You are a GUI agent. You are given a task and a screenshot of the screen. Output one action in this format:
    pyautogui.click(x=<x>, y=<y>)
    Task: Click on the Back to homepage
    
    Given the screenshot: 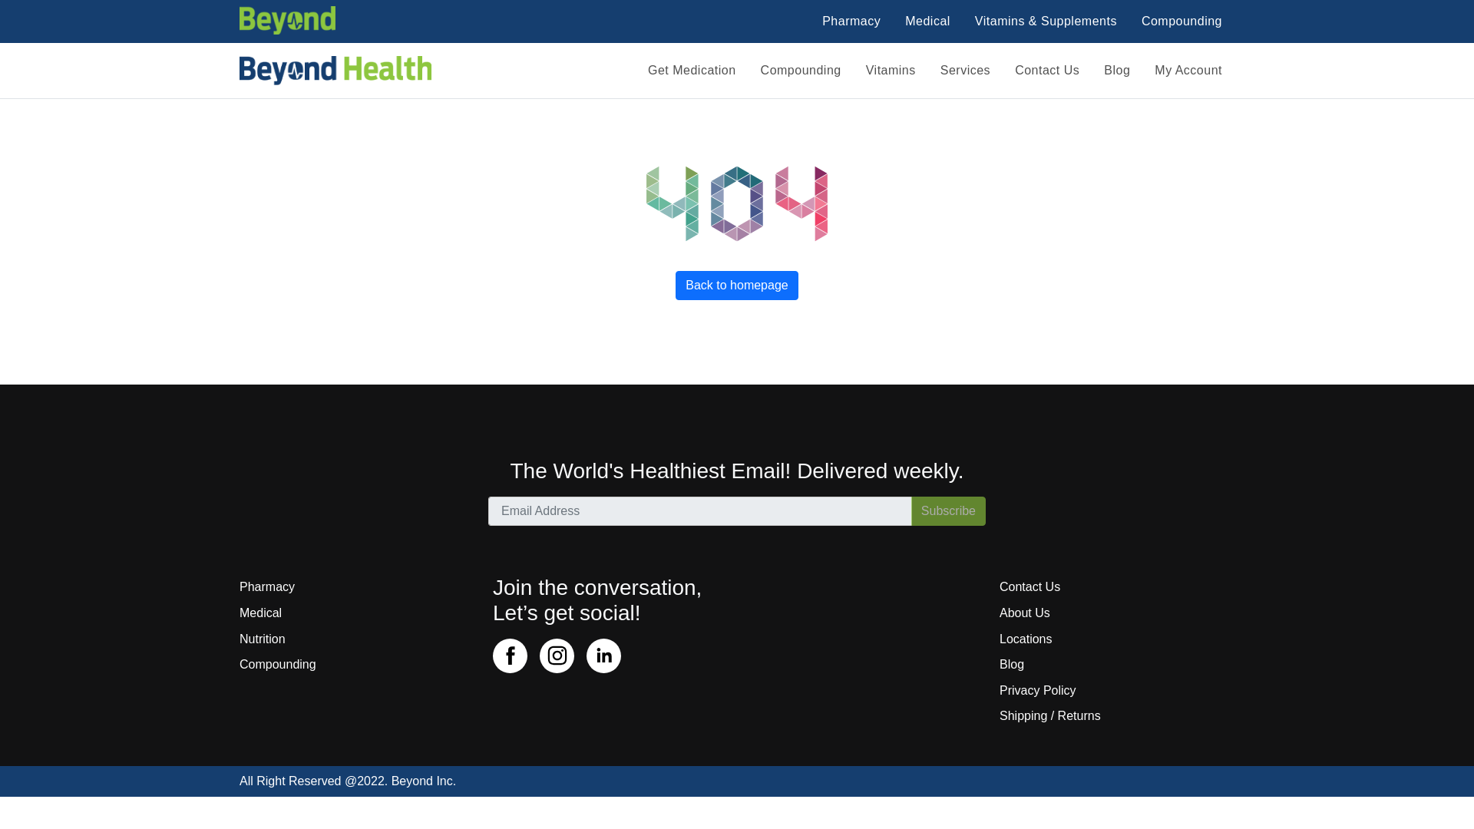 What is the action you would take?
    pyautogui.click(x=735, y=286)
    